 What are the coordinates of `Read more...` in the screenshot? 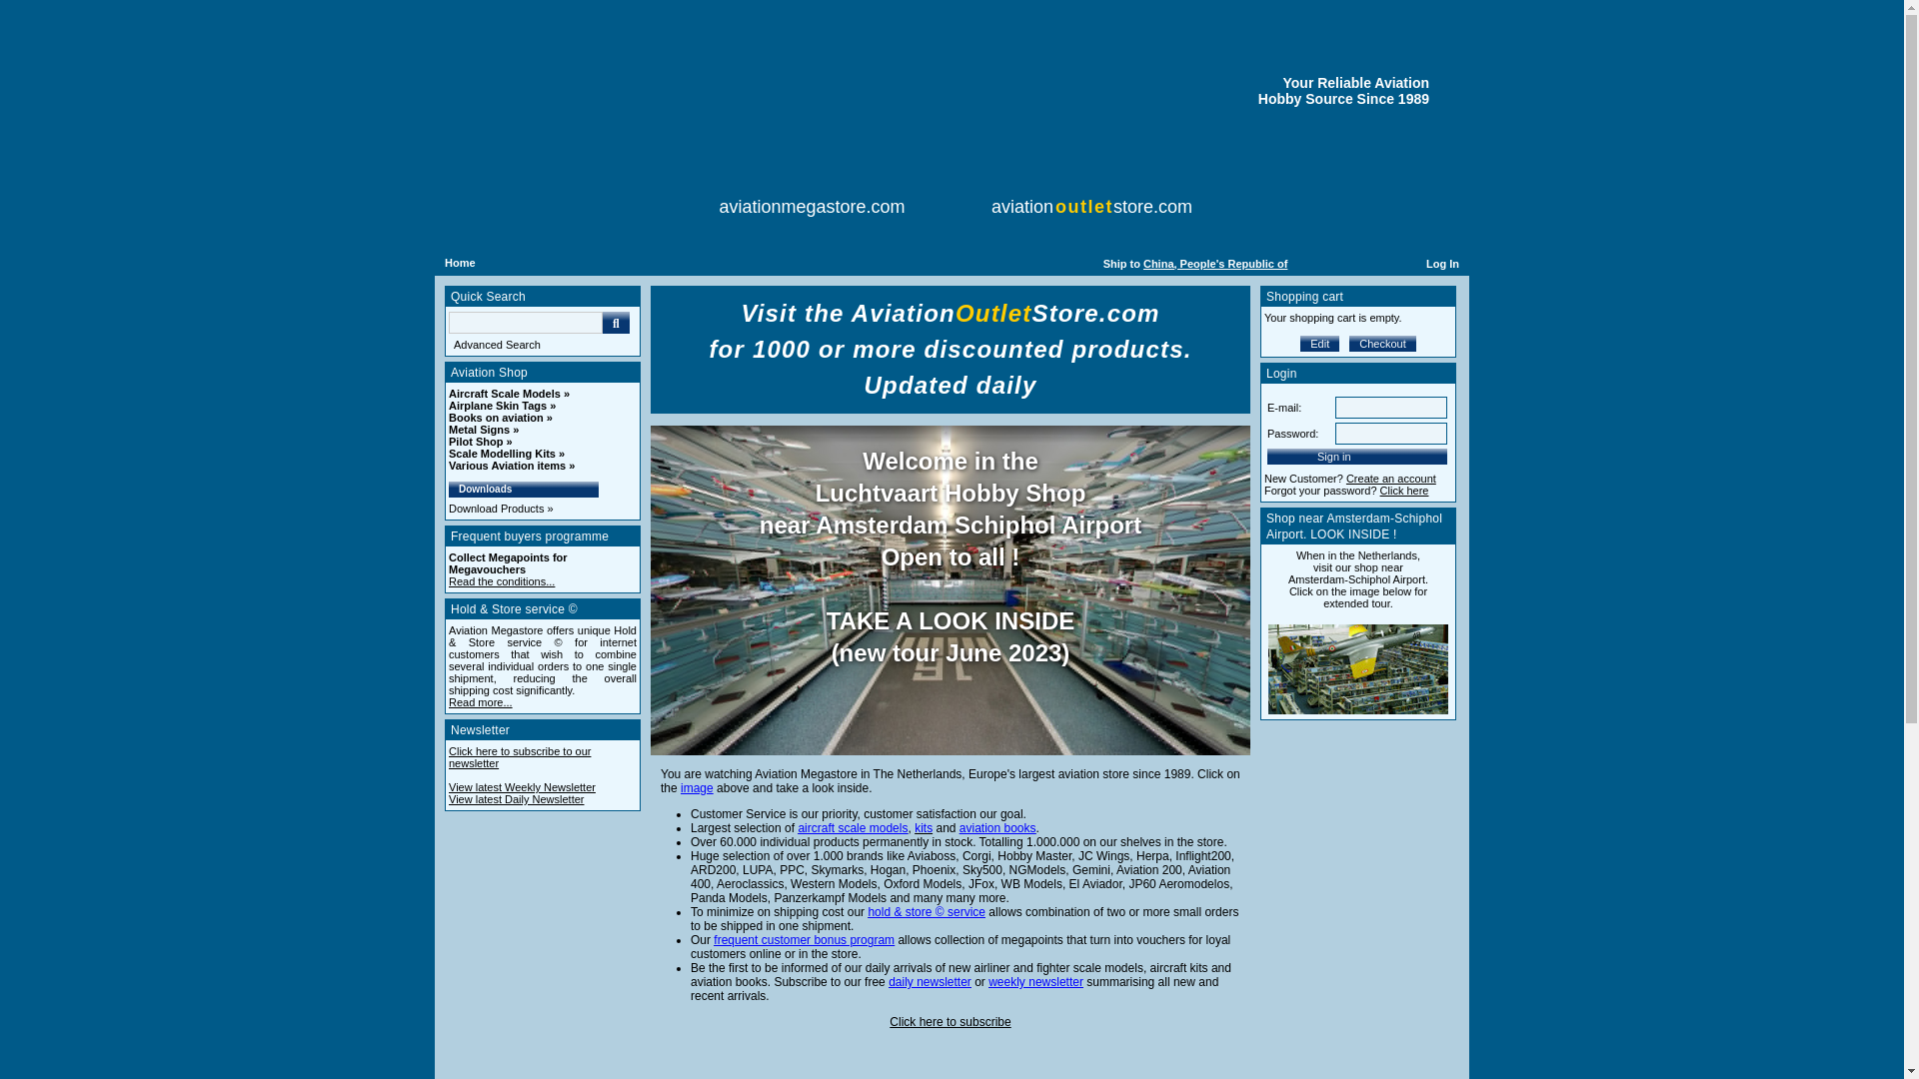 It's located at (480, 701).